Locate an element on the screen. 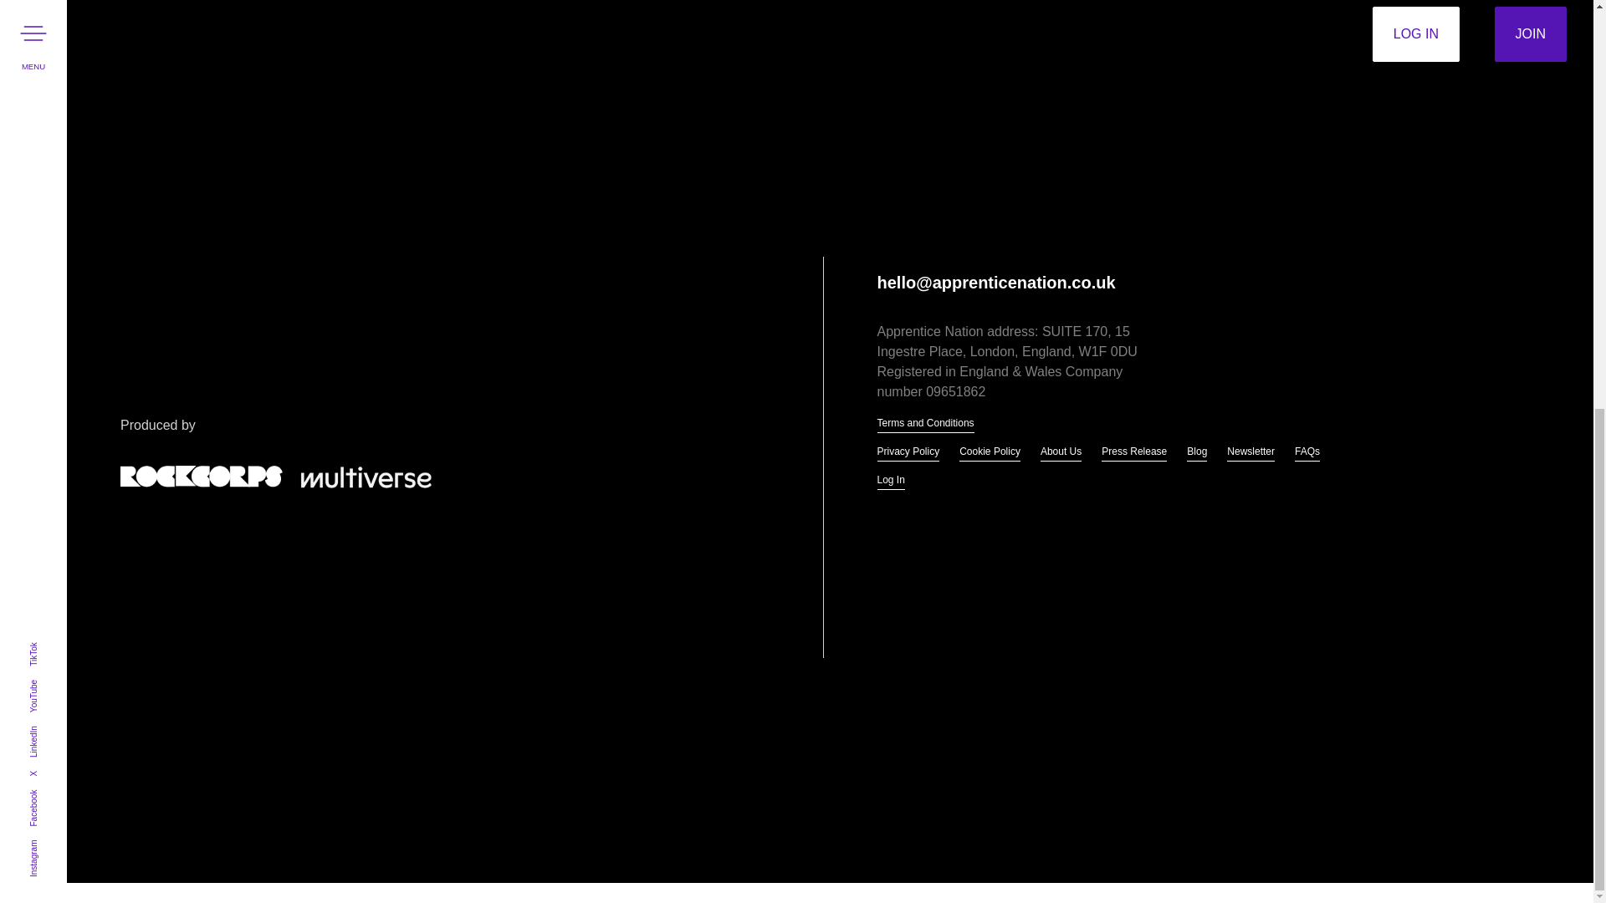 Image resolution: width=1606 pixels, height=903 pixels. Instagram is located at coordinates (47, 100).